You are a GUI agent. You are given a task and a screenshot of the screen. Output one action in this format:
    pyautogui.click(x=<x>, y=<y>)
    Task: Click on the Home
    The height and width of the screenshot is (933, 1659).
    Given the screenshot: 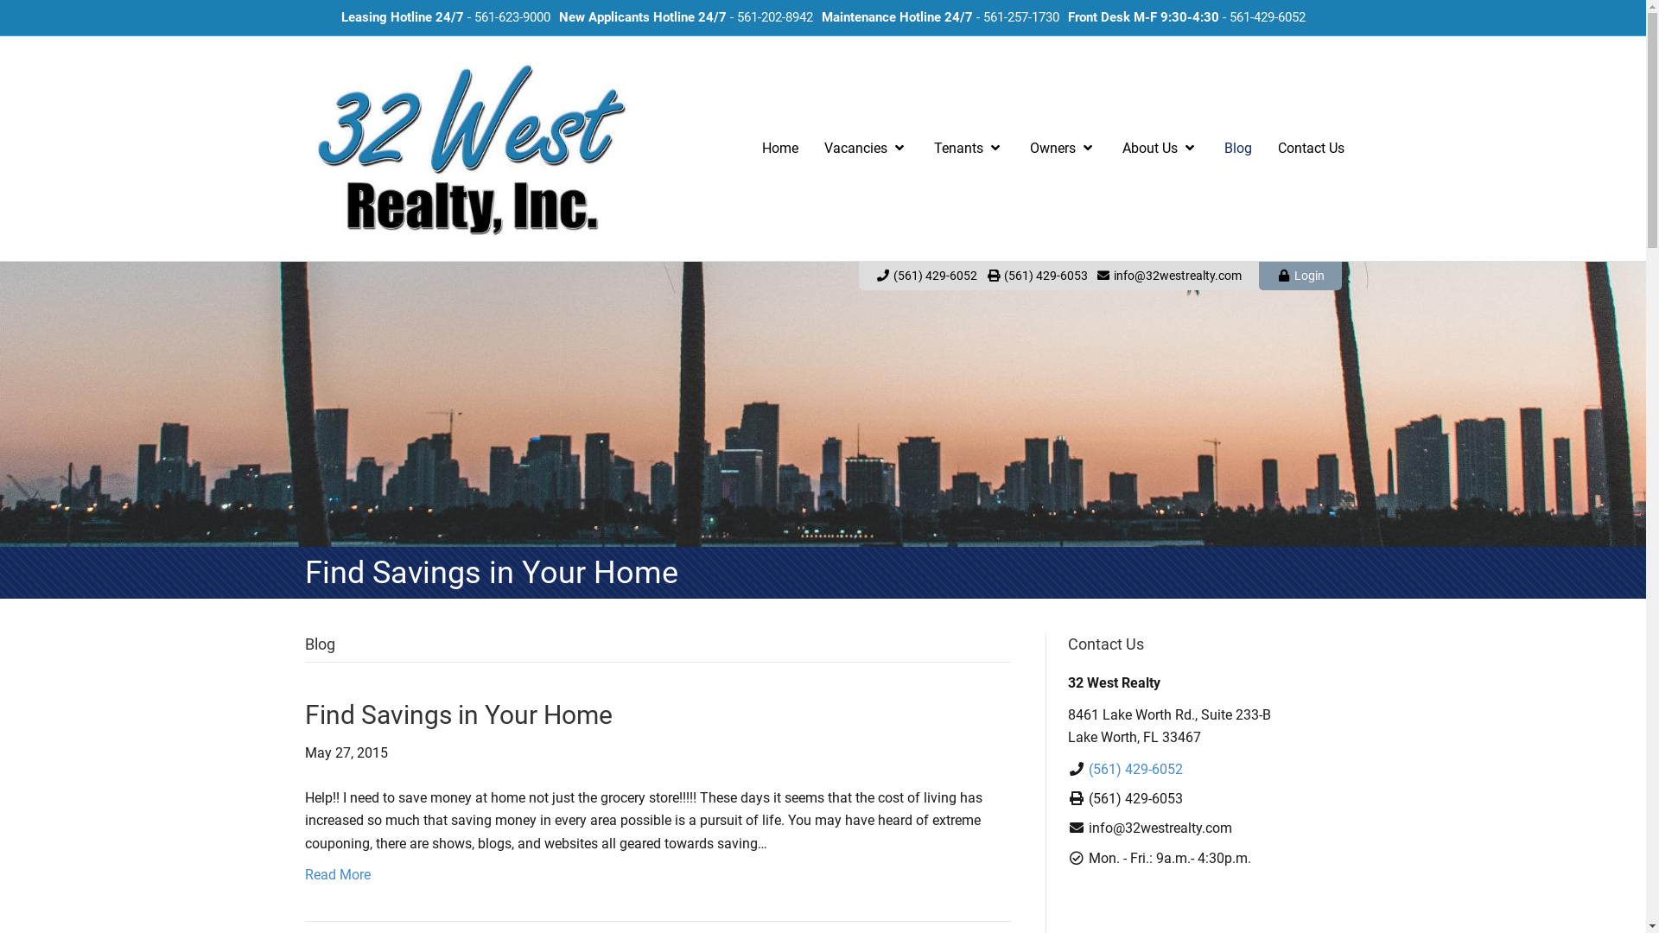 What is the action you would take?
    pyautogui.click(x=779, y=149)
    